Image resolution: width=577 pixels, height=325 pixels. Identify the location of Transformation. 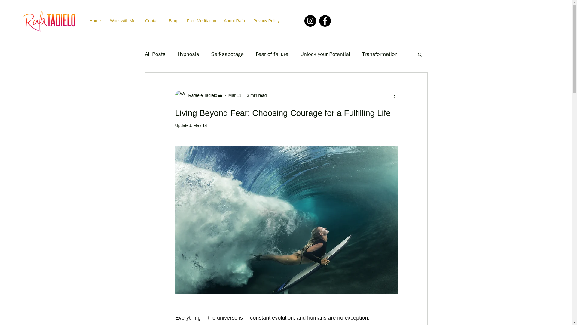
(380, 54).